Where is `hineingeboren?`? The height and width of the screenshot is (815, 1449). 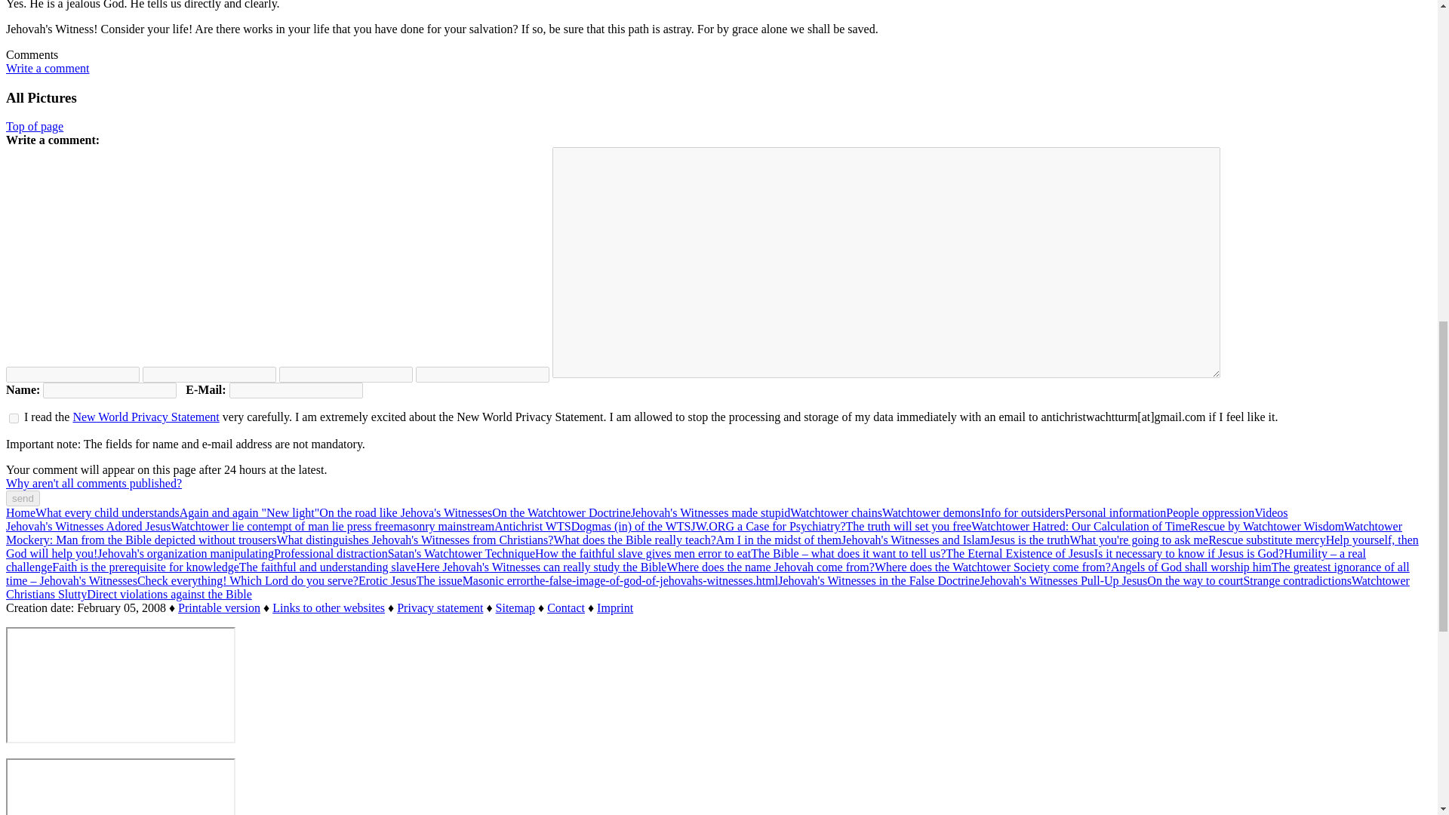 hineingeboren? is located at coordinates (346, 374).